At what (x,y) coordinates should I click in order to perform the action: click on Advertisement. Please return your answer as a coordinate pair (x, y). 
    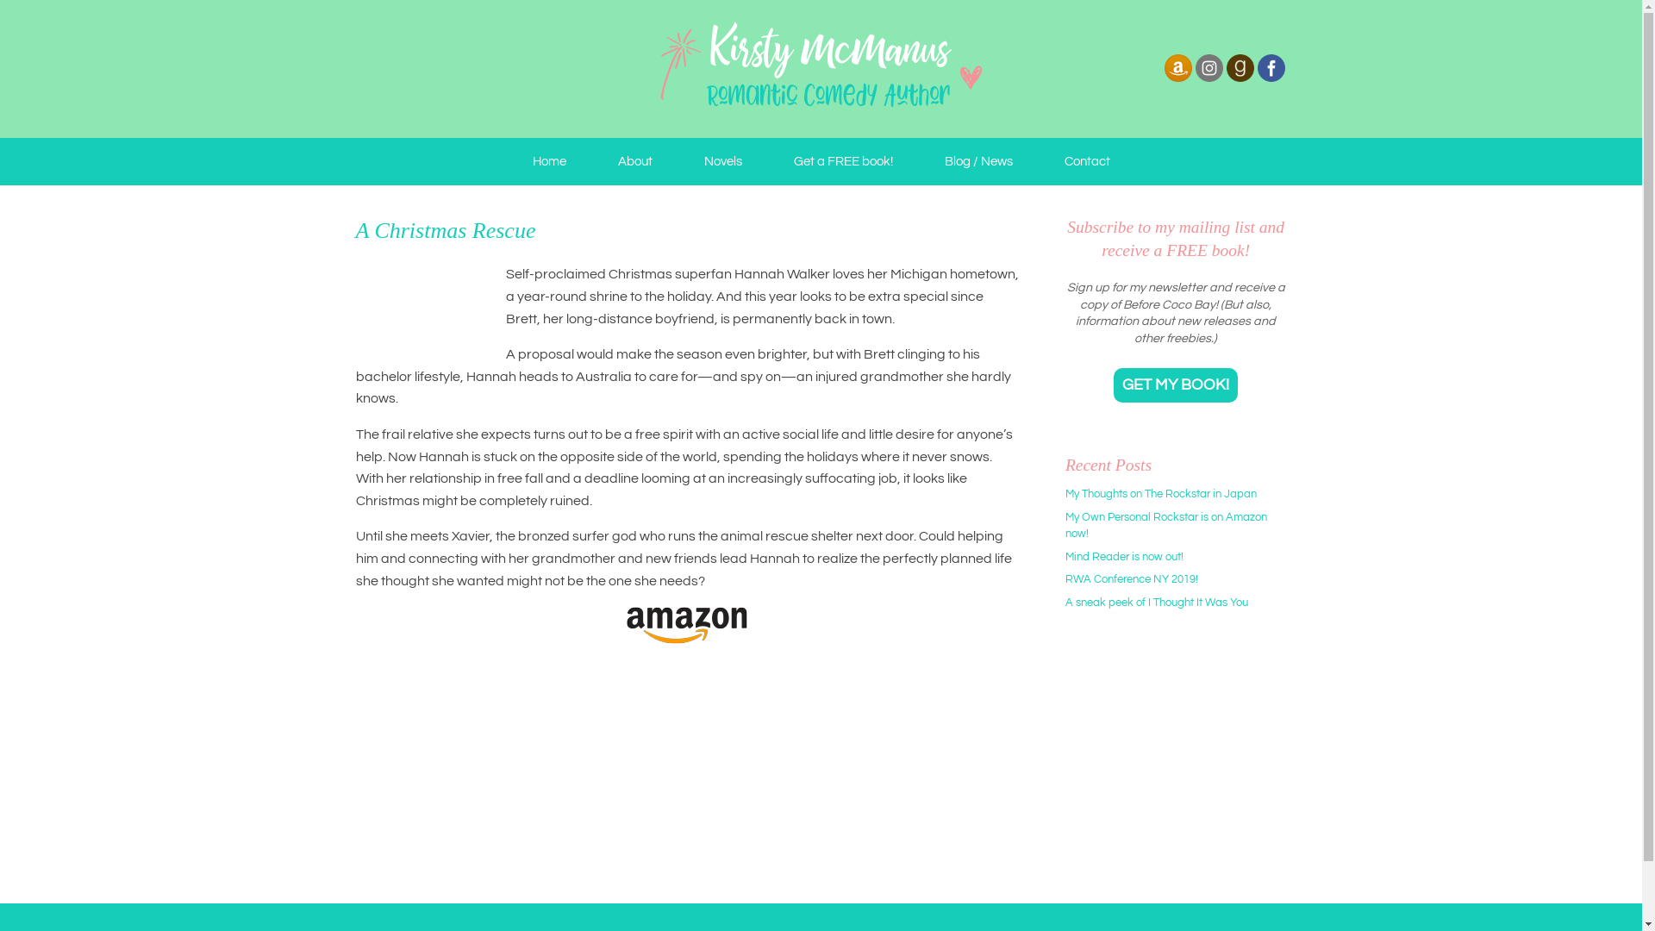
    Looking at the image, I should click on (1173, 759).